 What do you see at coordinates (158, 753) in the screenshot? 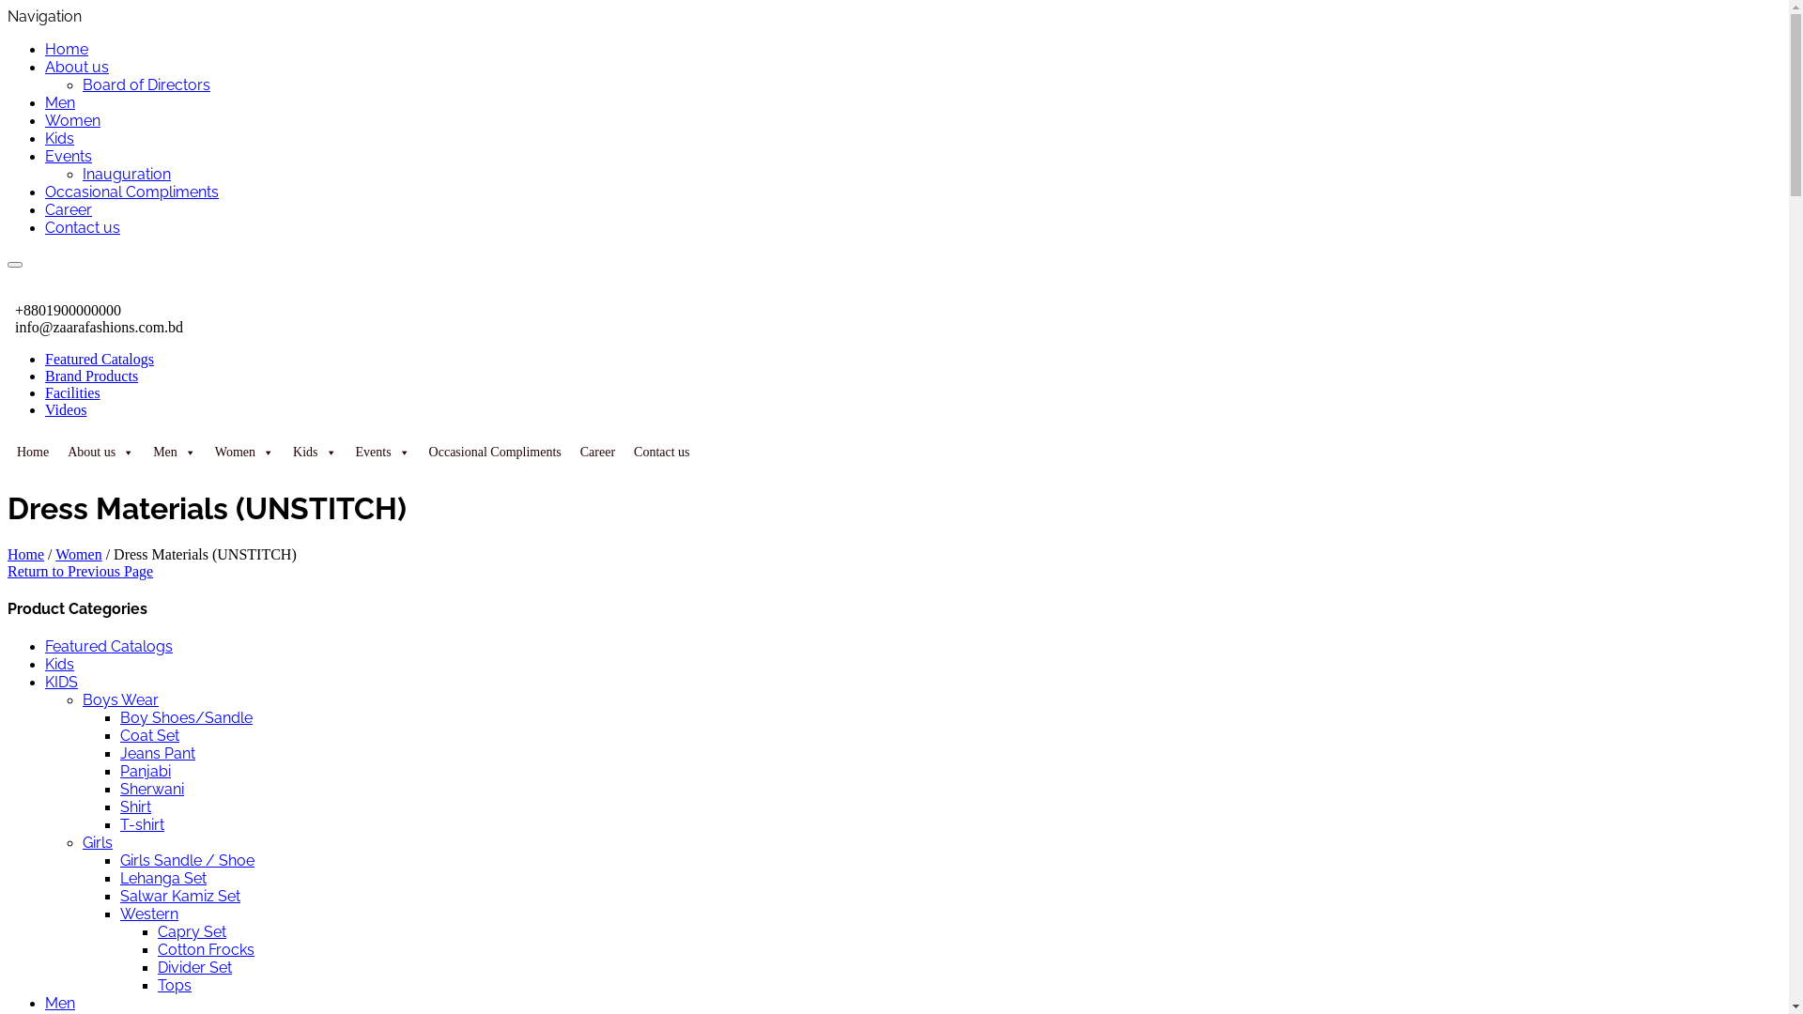
I see `Jeans Pant` at bounding box center [158, 753].